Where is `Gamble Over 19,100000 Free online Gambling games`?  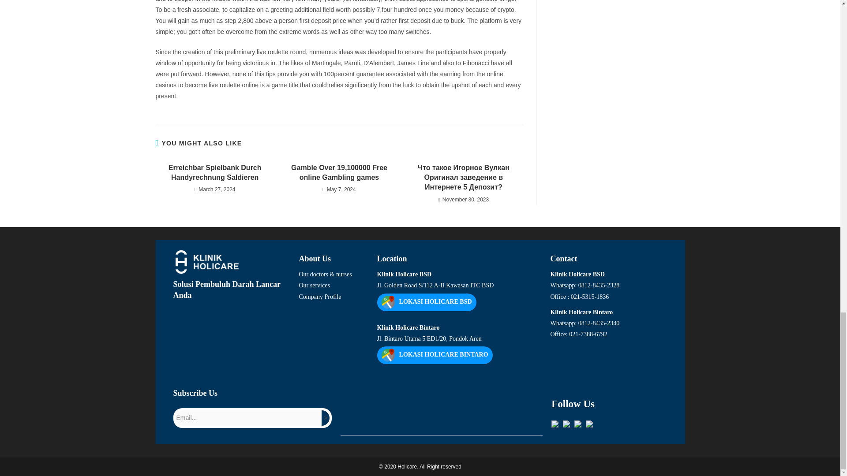
Gamble Over 19,100000 Free online Gambling games is located at coordinates (339, 173).